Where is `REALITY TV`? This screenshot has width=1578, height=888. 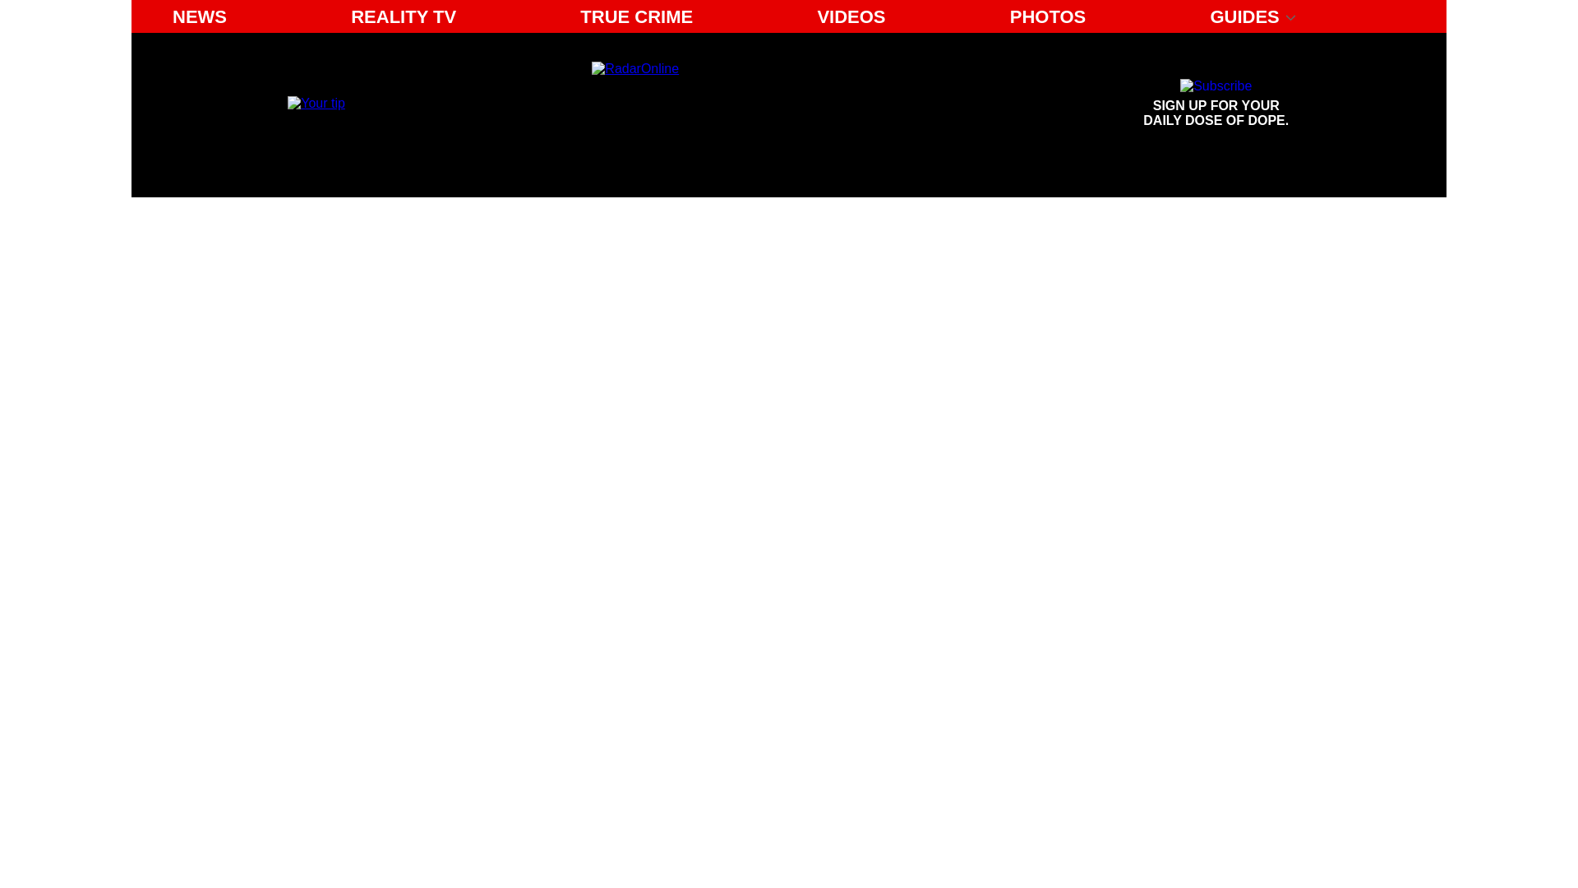
REALITY TV is located at coordinates (316, 102).